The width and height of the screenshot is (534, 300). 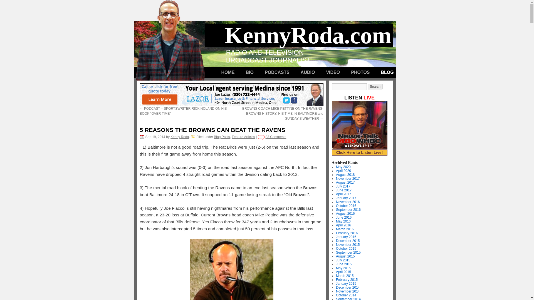 I want to click on AUDIO, so click(x=308, y=72).